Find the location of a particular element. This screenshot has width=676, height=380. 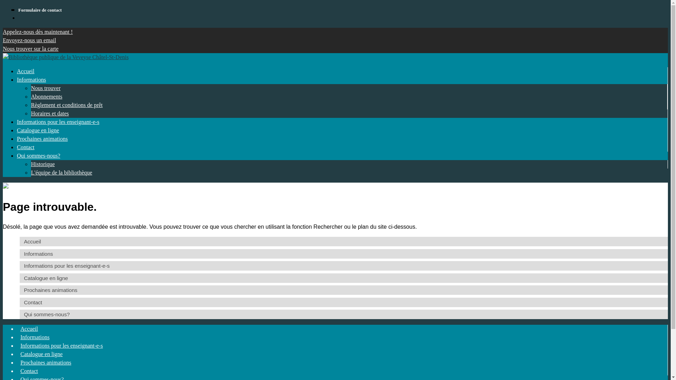

Informations is located at coordinates (35, 337).